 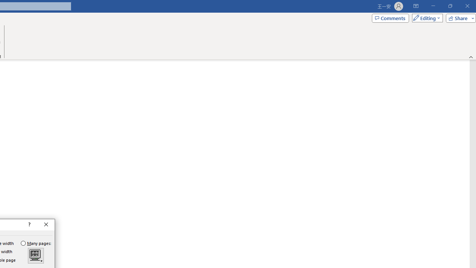 What do you see at coordinates (36, 256) in the screenshot?
I see `MSO Generic Control Container` at bounding box center [36, 256].